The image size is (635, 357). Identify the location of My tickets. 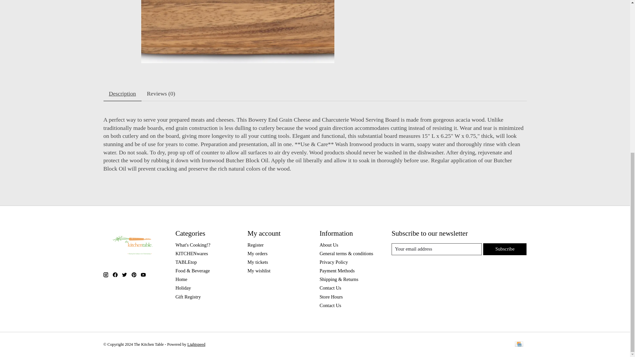
(258, 262).